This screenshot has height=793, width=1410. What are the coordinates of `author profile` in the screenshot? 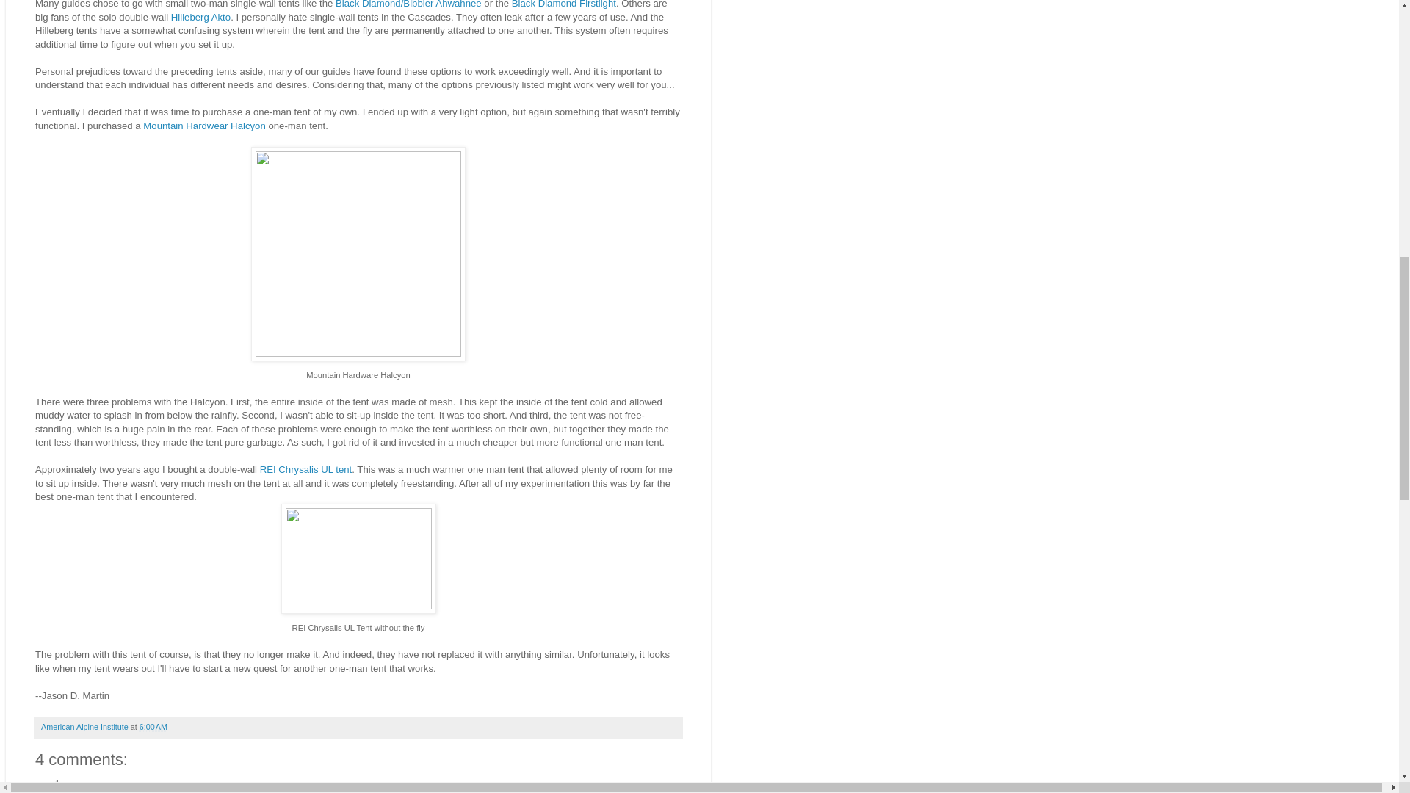 It's located at (85, 726).